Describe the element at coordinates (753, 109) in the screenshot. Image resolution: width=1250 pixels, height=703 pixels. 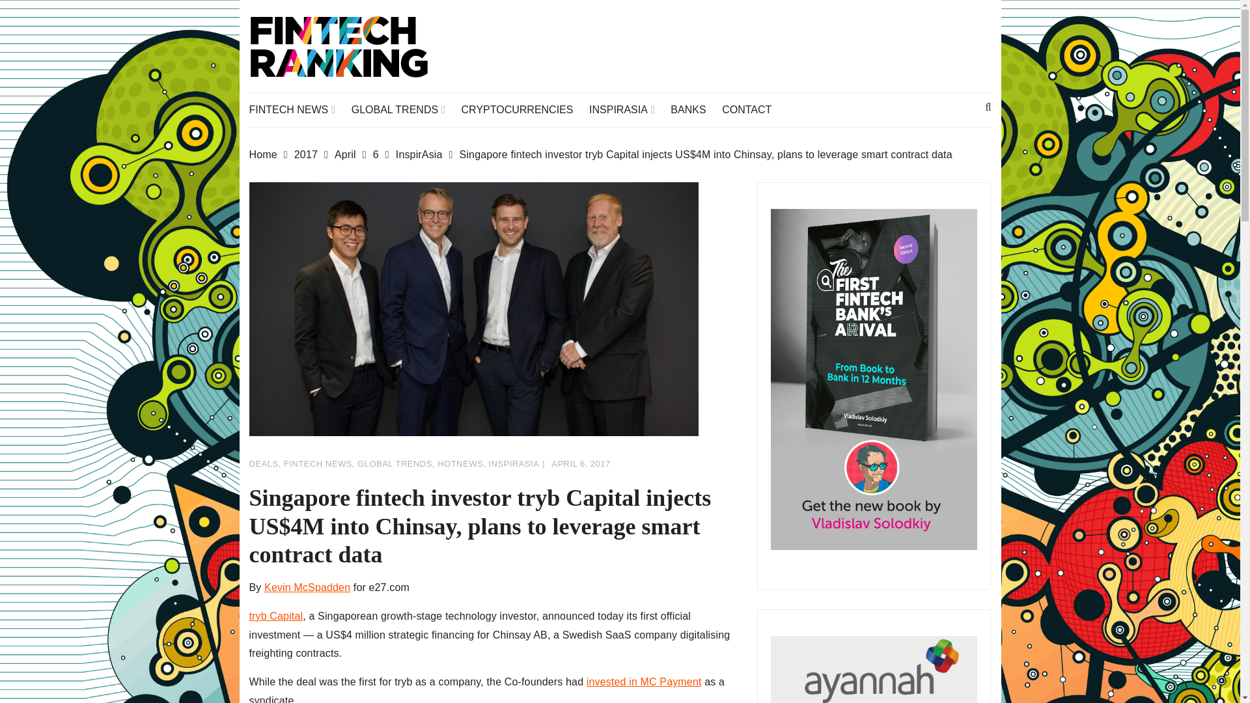
I see `CONTACT` at that location.